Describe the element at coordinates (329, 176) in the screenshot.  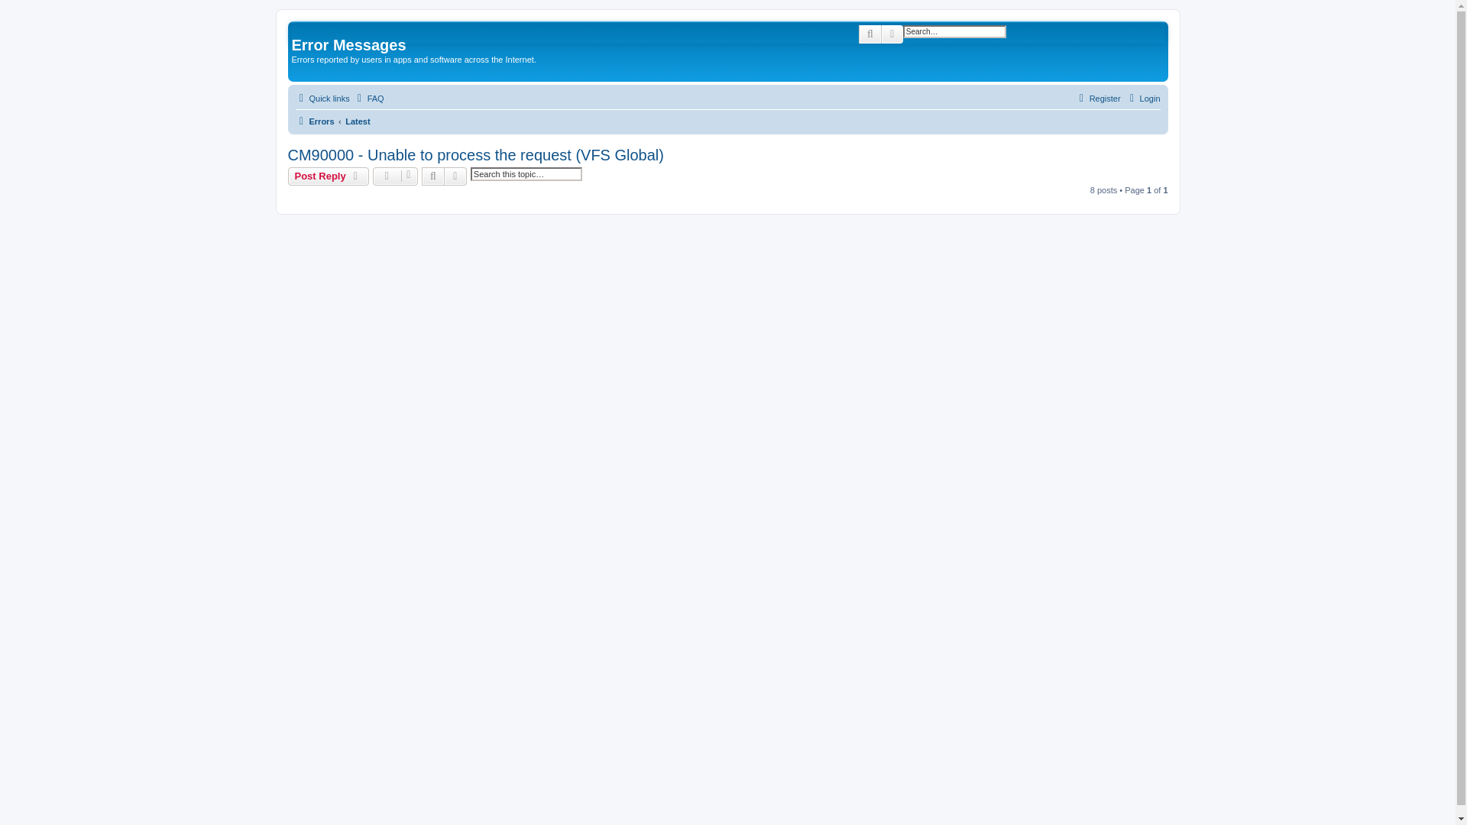
I see `Post Reply` at that location.